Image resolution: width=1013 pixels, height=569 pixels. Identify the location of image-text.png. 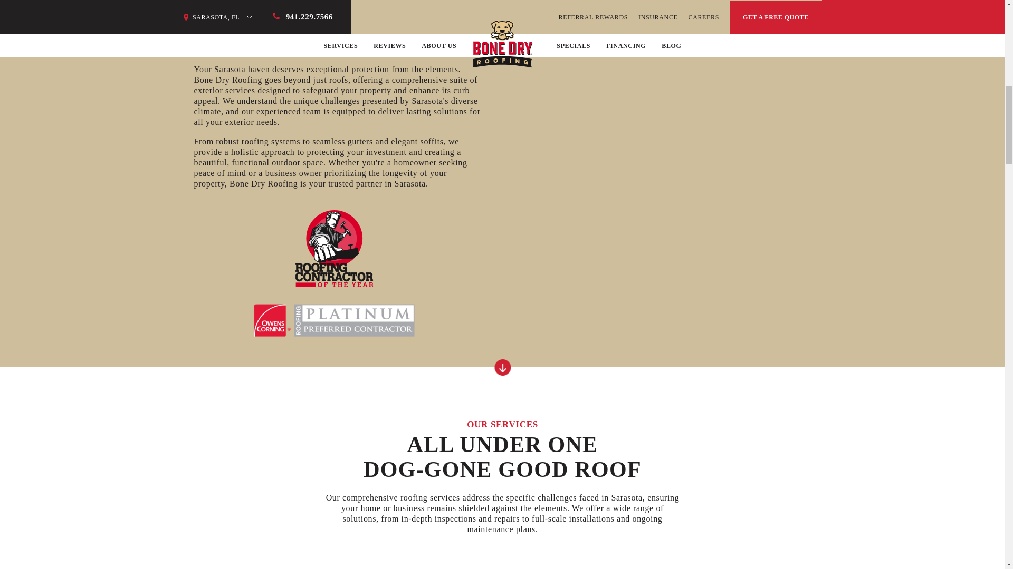
(335, 274).